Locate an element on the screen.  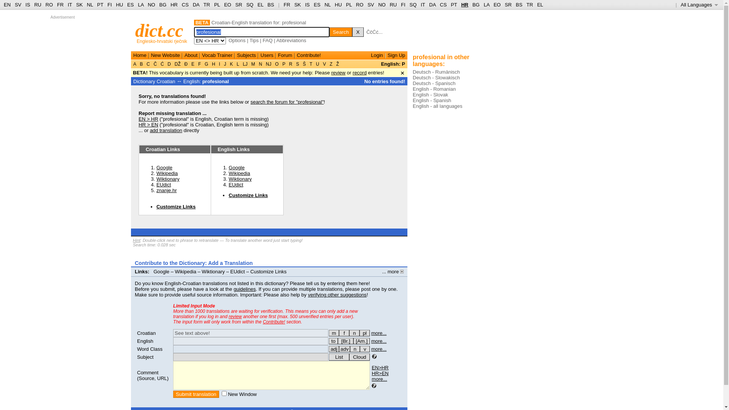
BS is located at coordinates (519, 5).